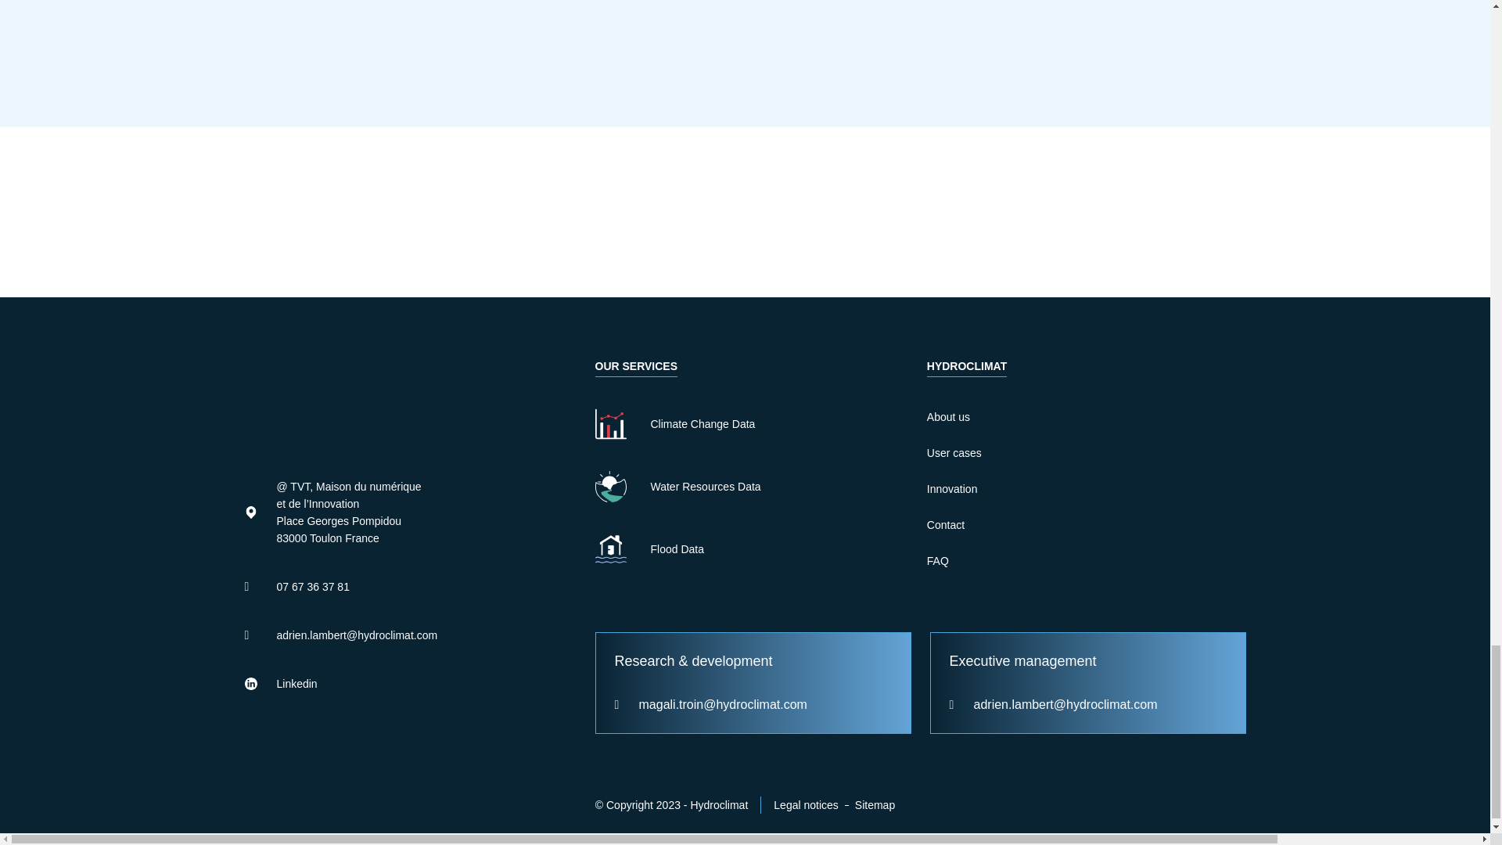 The height and width of the screenshot is (845, 1502). I want to click on Water Resources Data, so click(760, 486).